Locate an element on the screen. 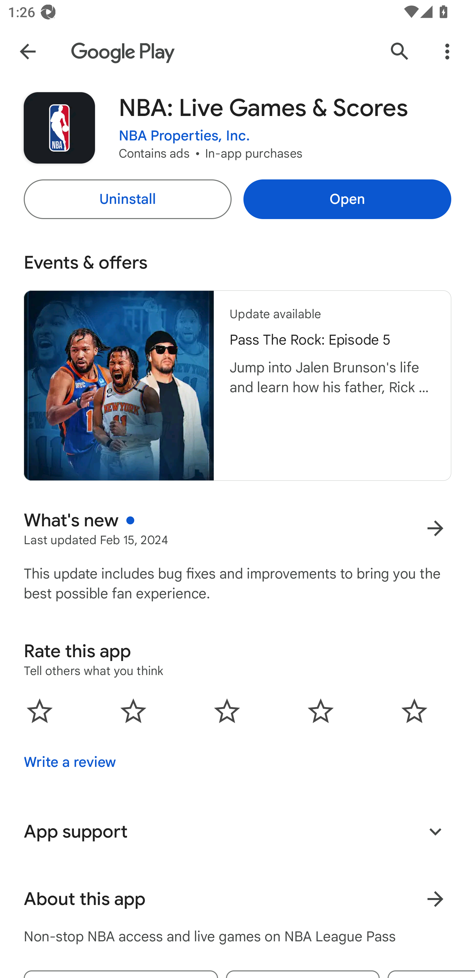 This screenshot has height=978, width=475. Write a review is located at coordinates (70, 762).